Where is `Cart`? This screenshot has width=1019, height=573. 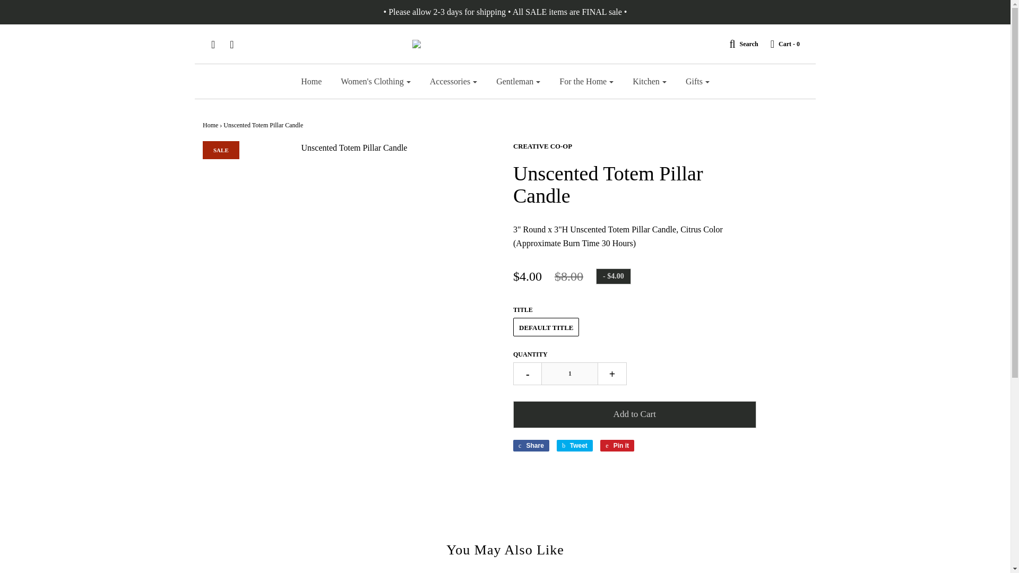 Cart is located at coordinates (780, 44).